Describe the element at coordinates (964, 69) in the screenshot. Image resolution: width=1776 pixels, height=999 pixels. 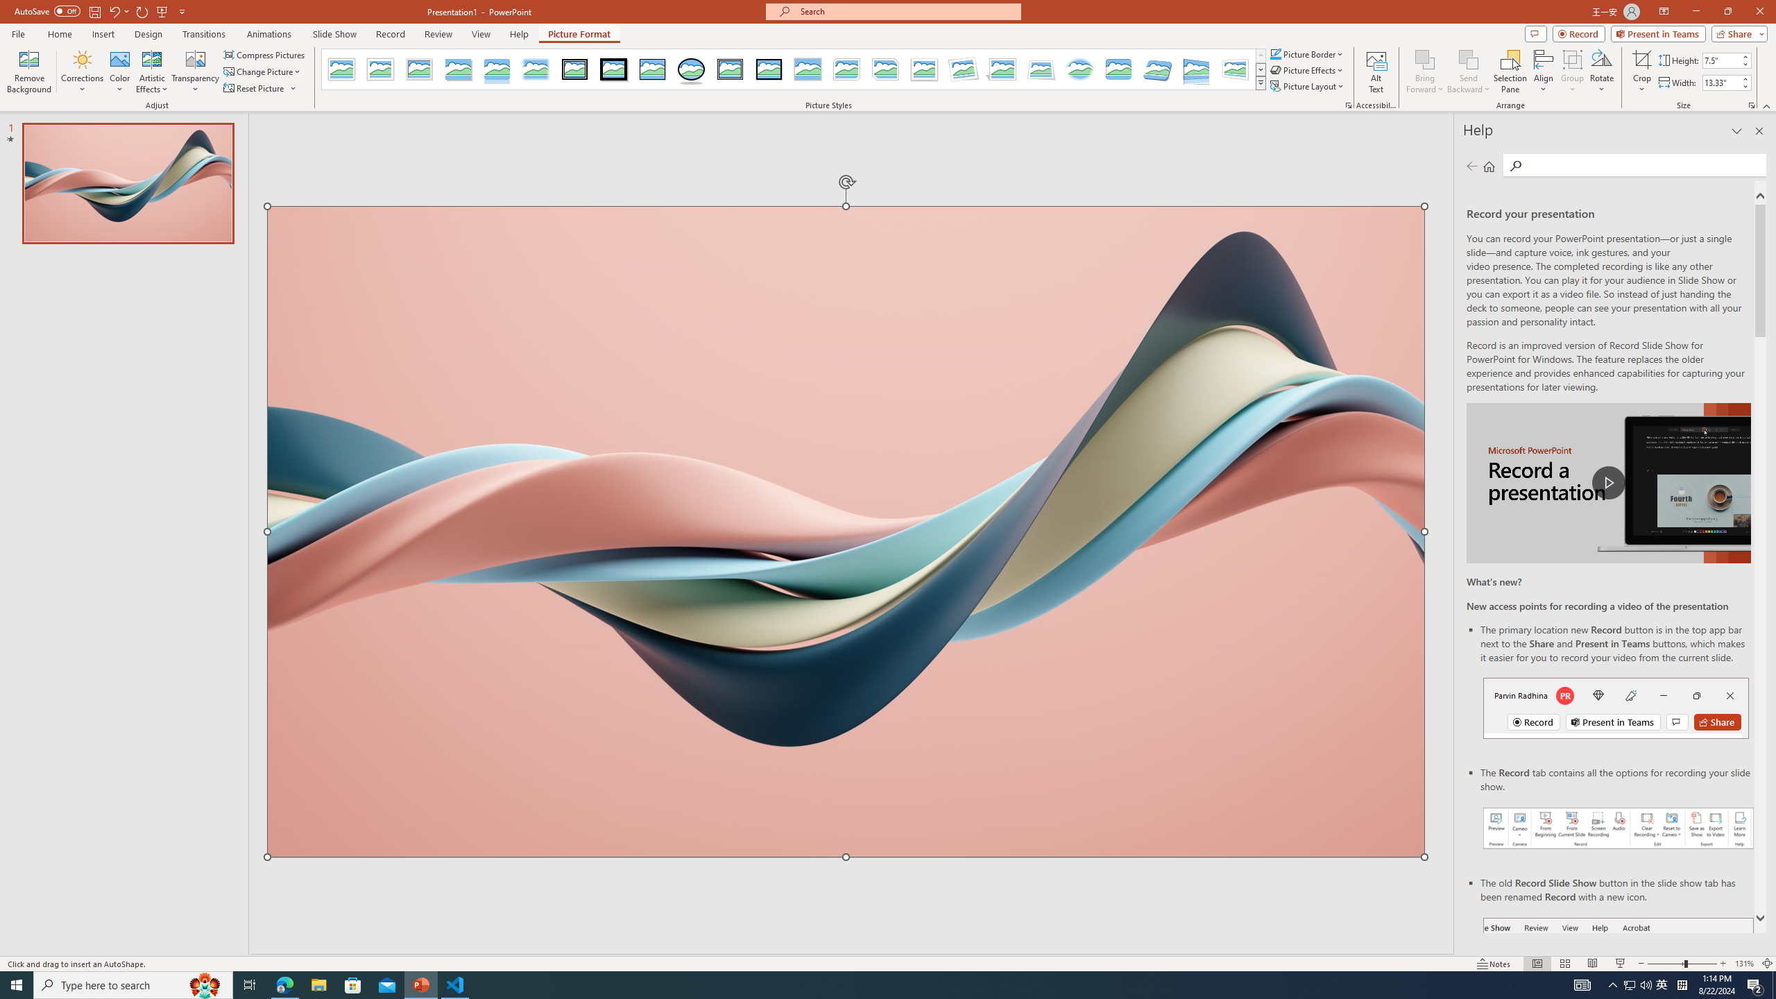
I see `Rotated, White` at that location.